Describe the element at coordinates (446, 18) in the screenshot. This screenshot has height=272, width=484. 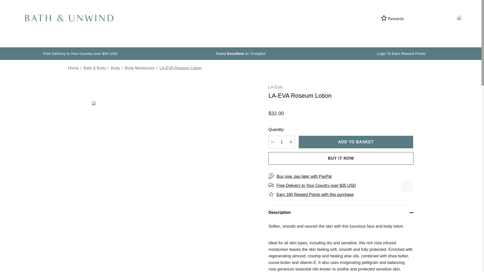
I see `LIVE HELP LIVE HELP` at that location.